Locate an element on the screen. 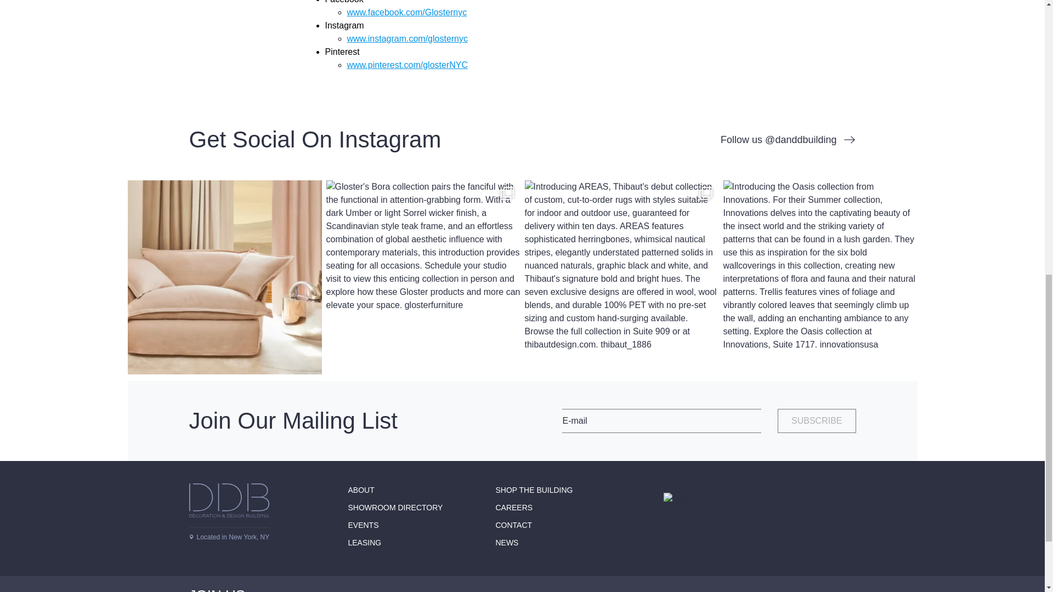  CONTACT is located at coordinates (513, 525).